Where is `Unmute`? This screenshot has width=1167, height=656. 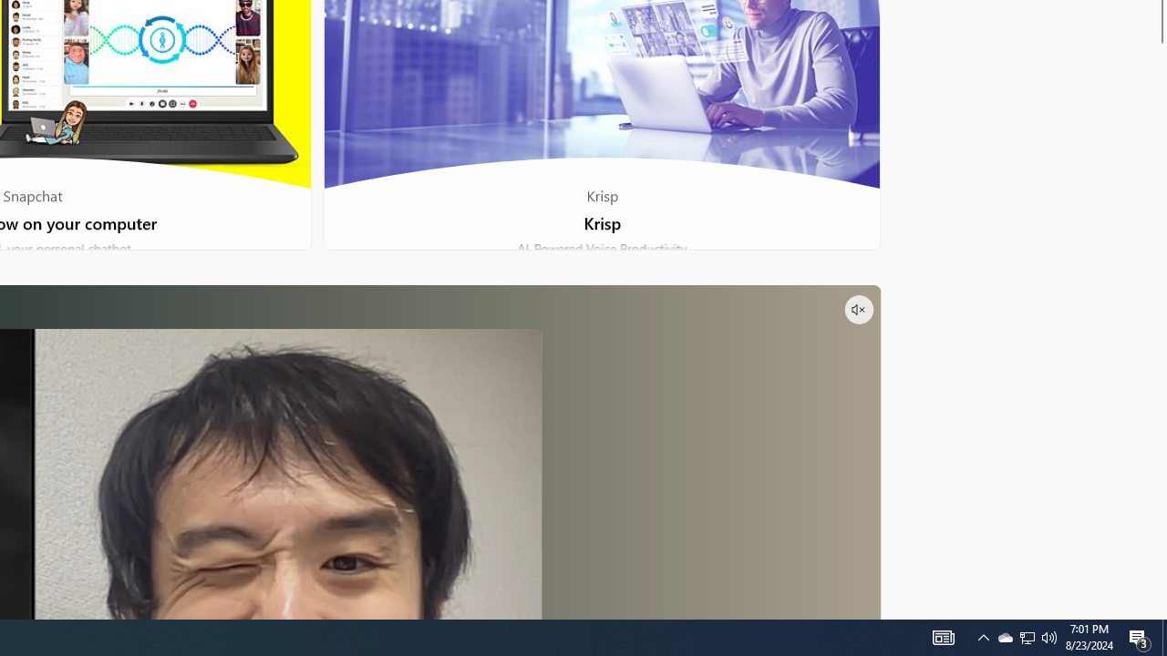
Unmute is located at coordinates (858, 310).